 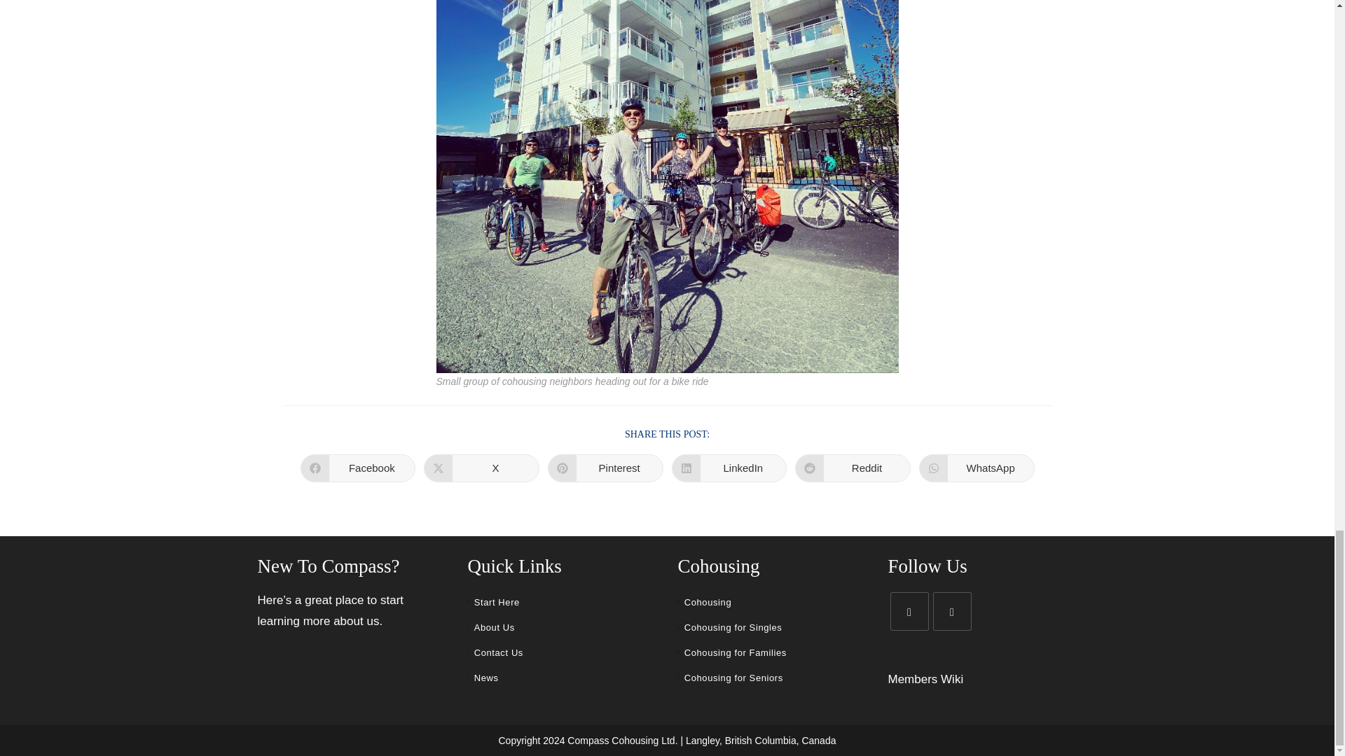 What do you see at coordinates (772, 627) in the screenshot?
I see `About Us` at bounding box center [772, 627].